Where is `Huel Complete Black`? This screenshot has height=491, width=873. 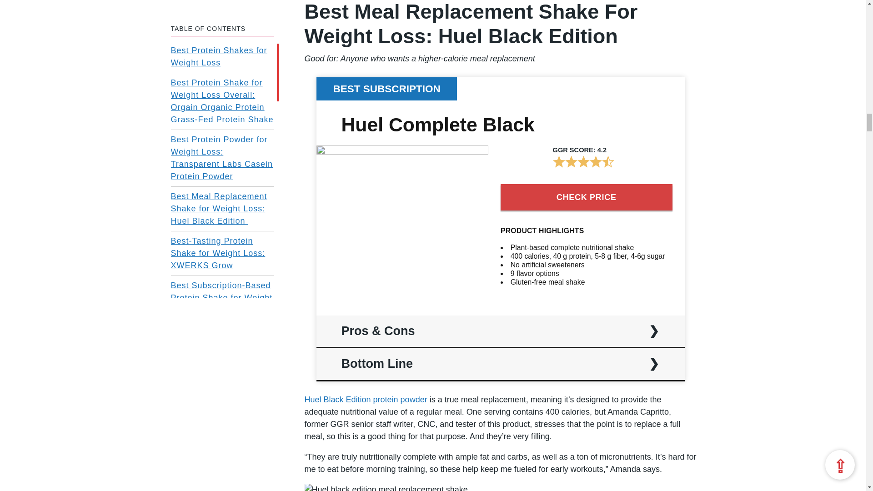
Huel Complete Black is located at coordinates (437, 125).